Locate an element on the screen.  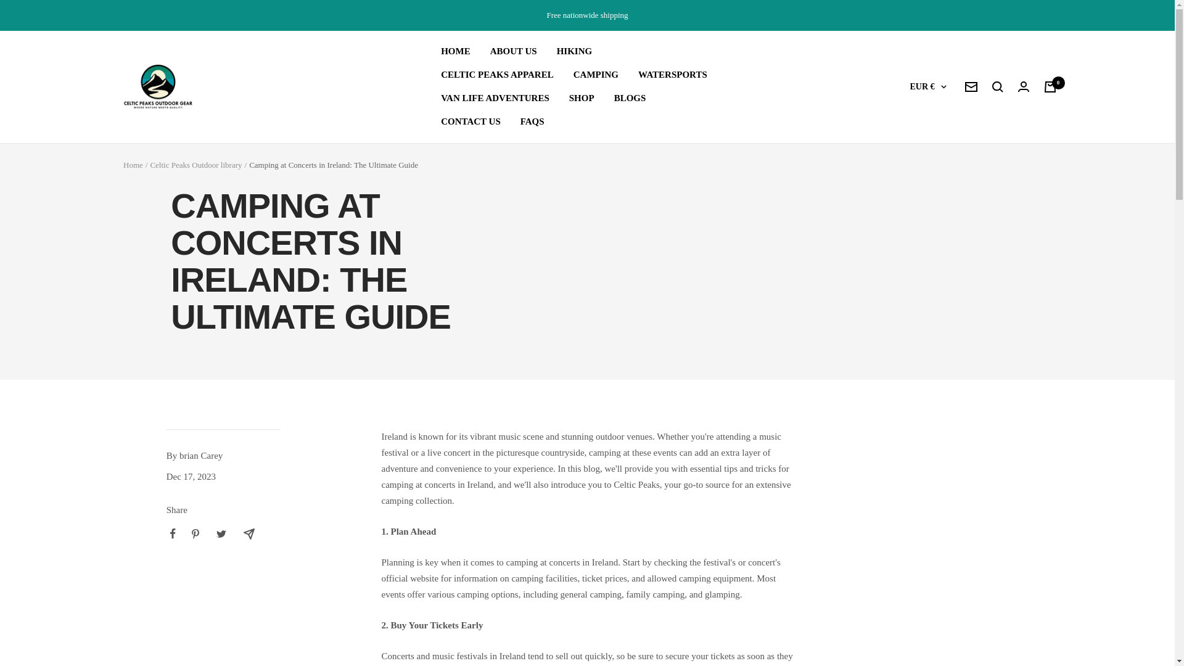
CAD is located at coordinates (916, 170).